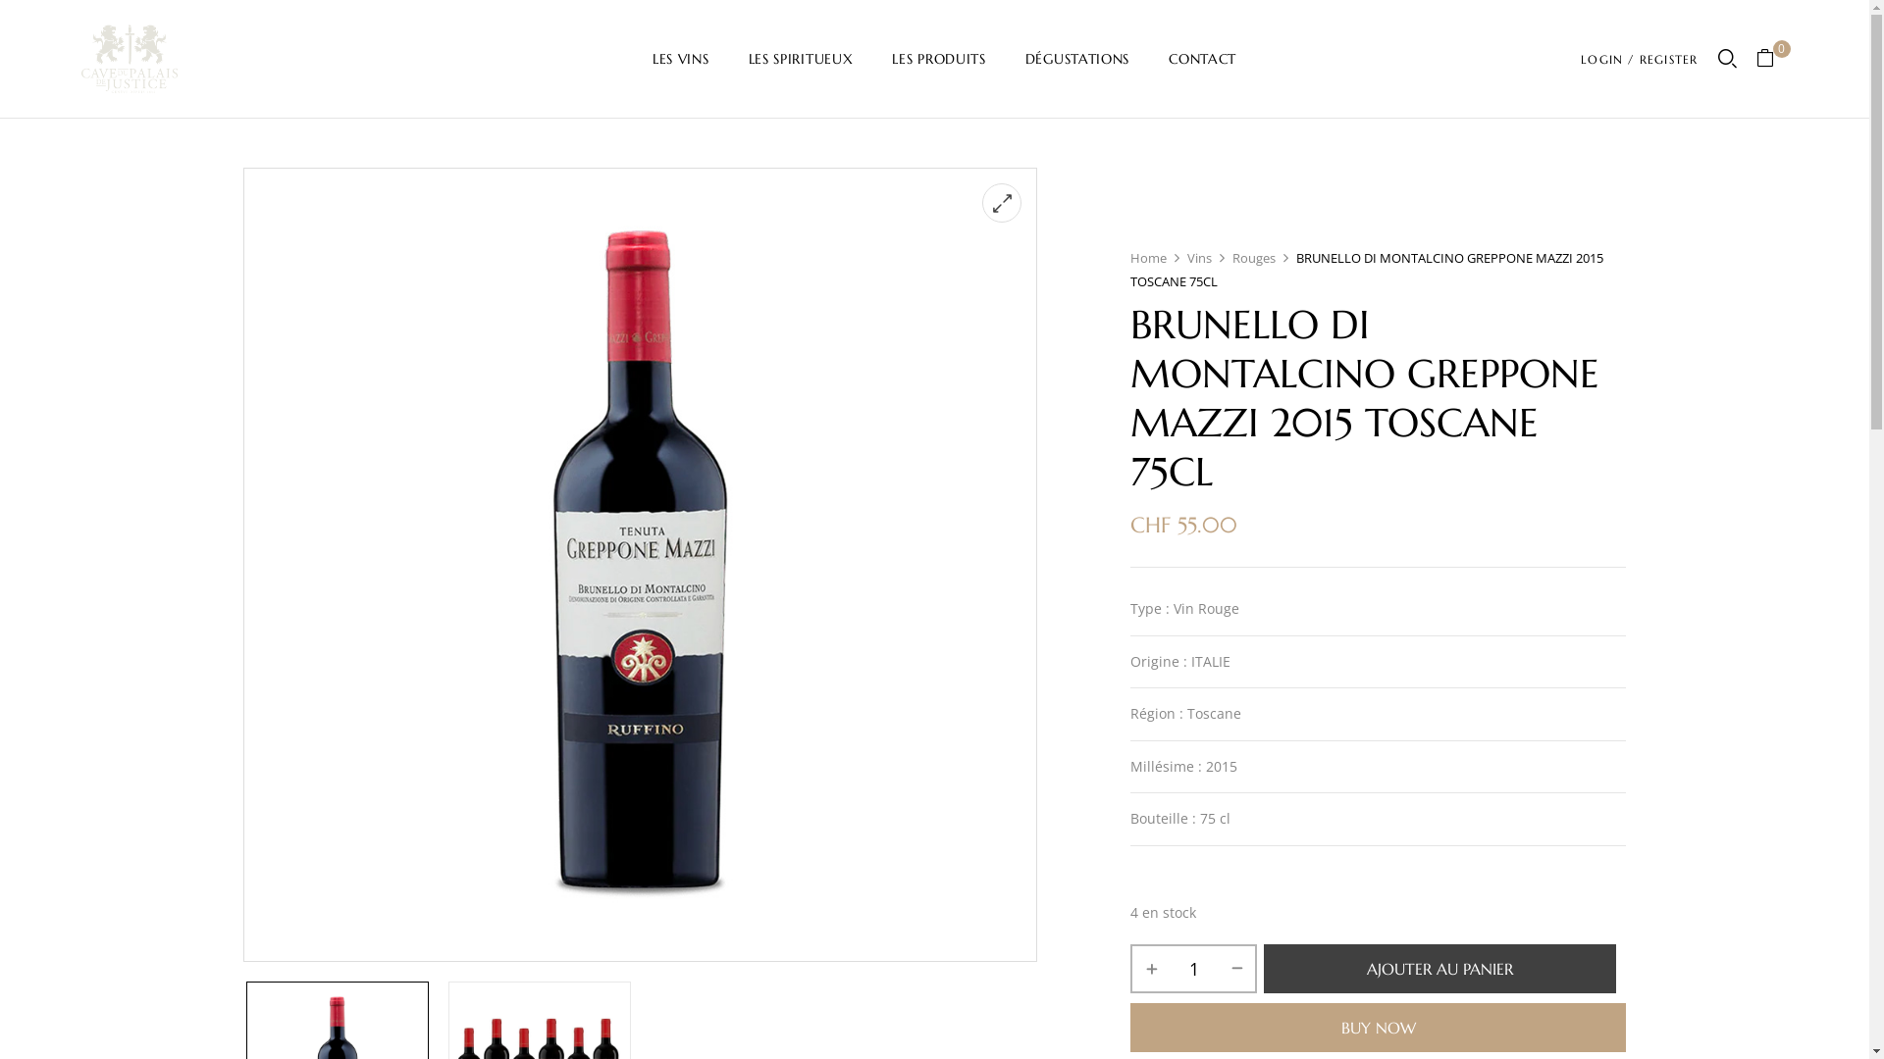 Image resolution: width=1884 pixels, height=1059 pixels. What do you see at coordinates (1772, 59) in the screenshot?
I see `0` at bounding box center [1772, 59].